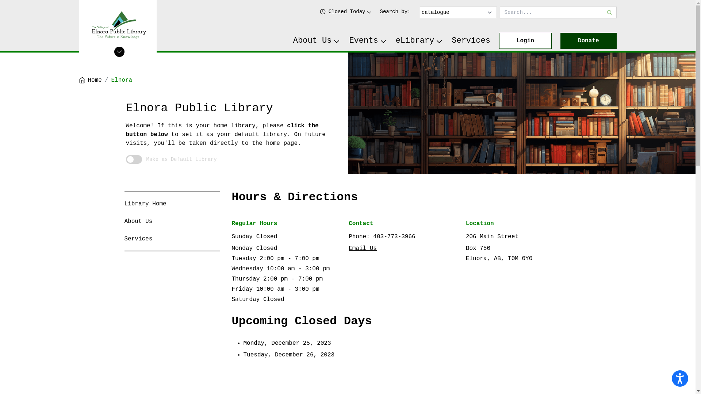 The width and height of the screenshot is (701, 394). I want to click on Login, so click(525, 41).